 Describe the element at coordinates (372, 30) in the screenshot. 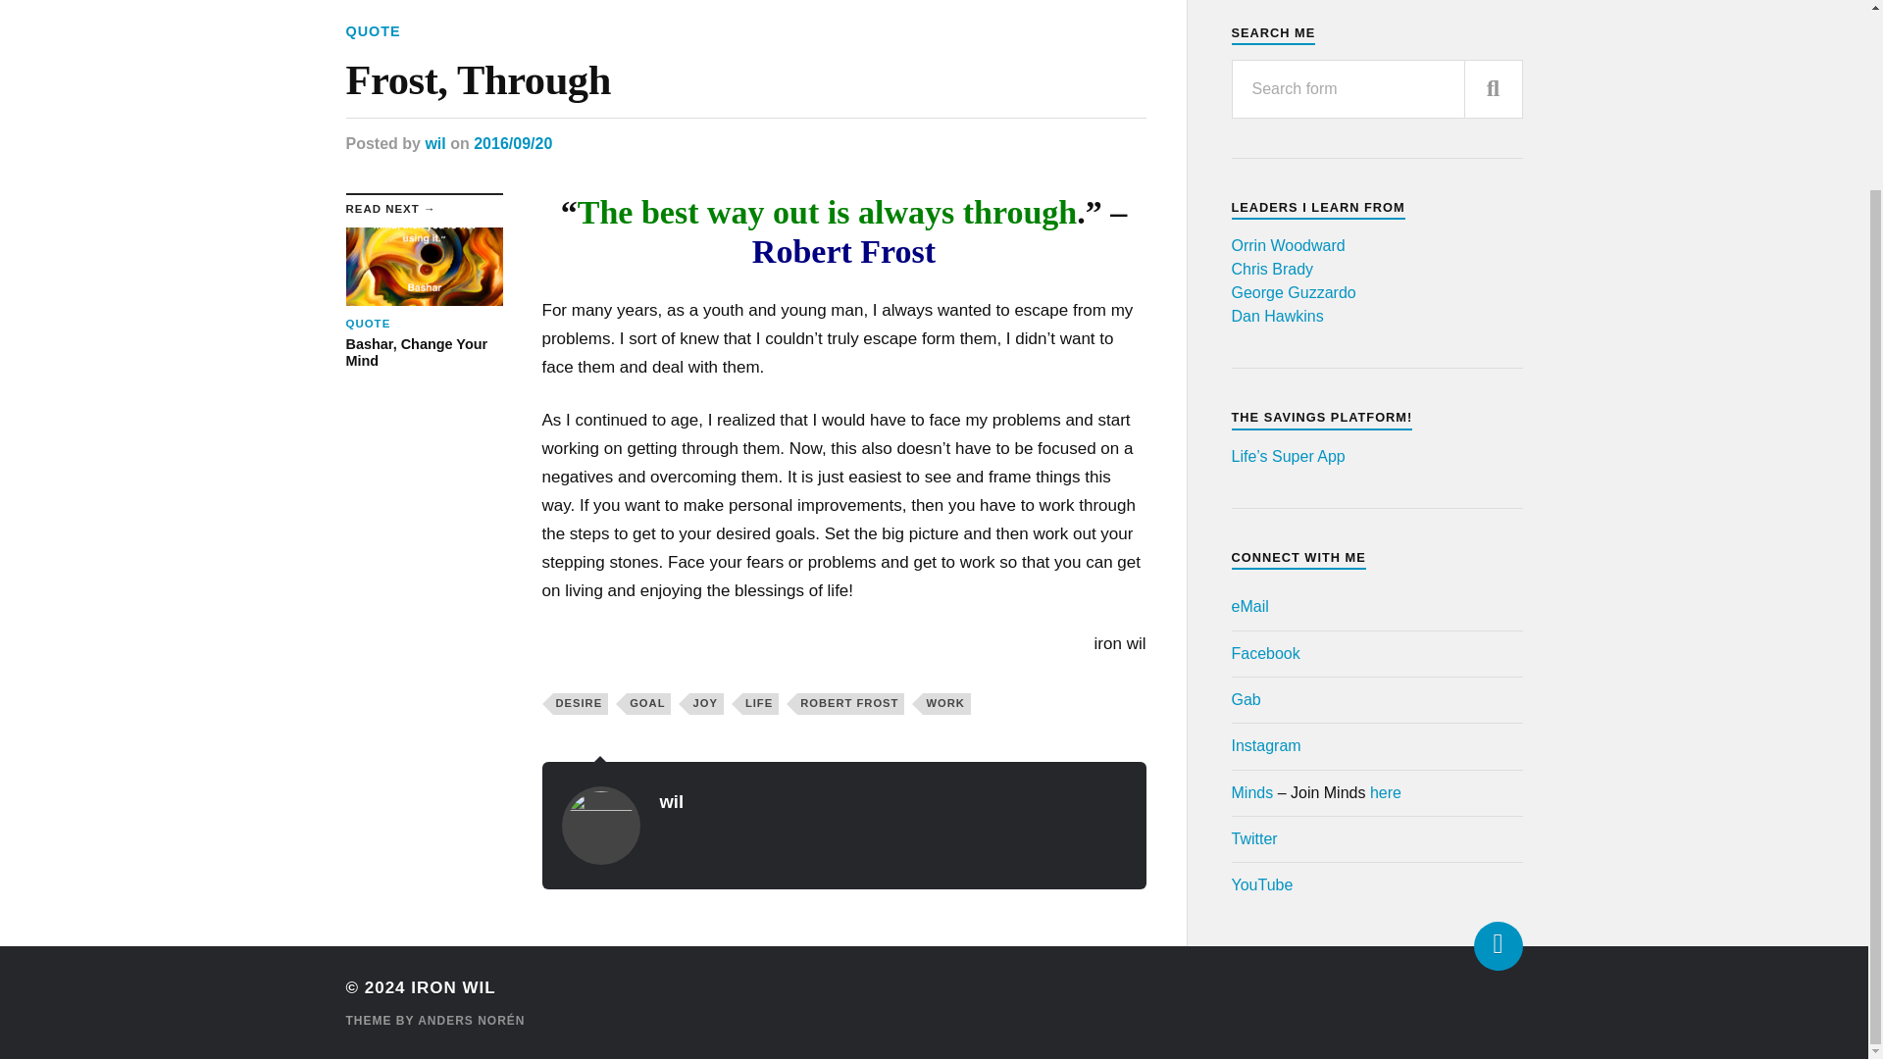

I see `Dan Hawkins` at that location.